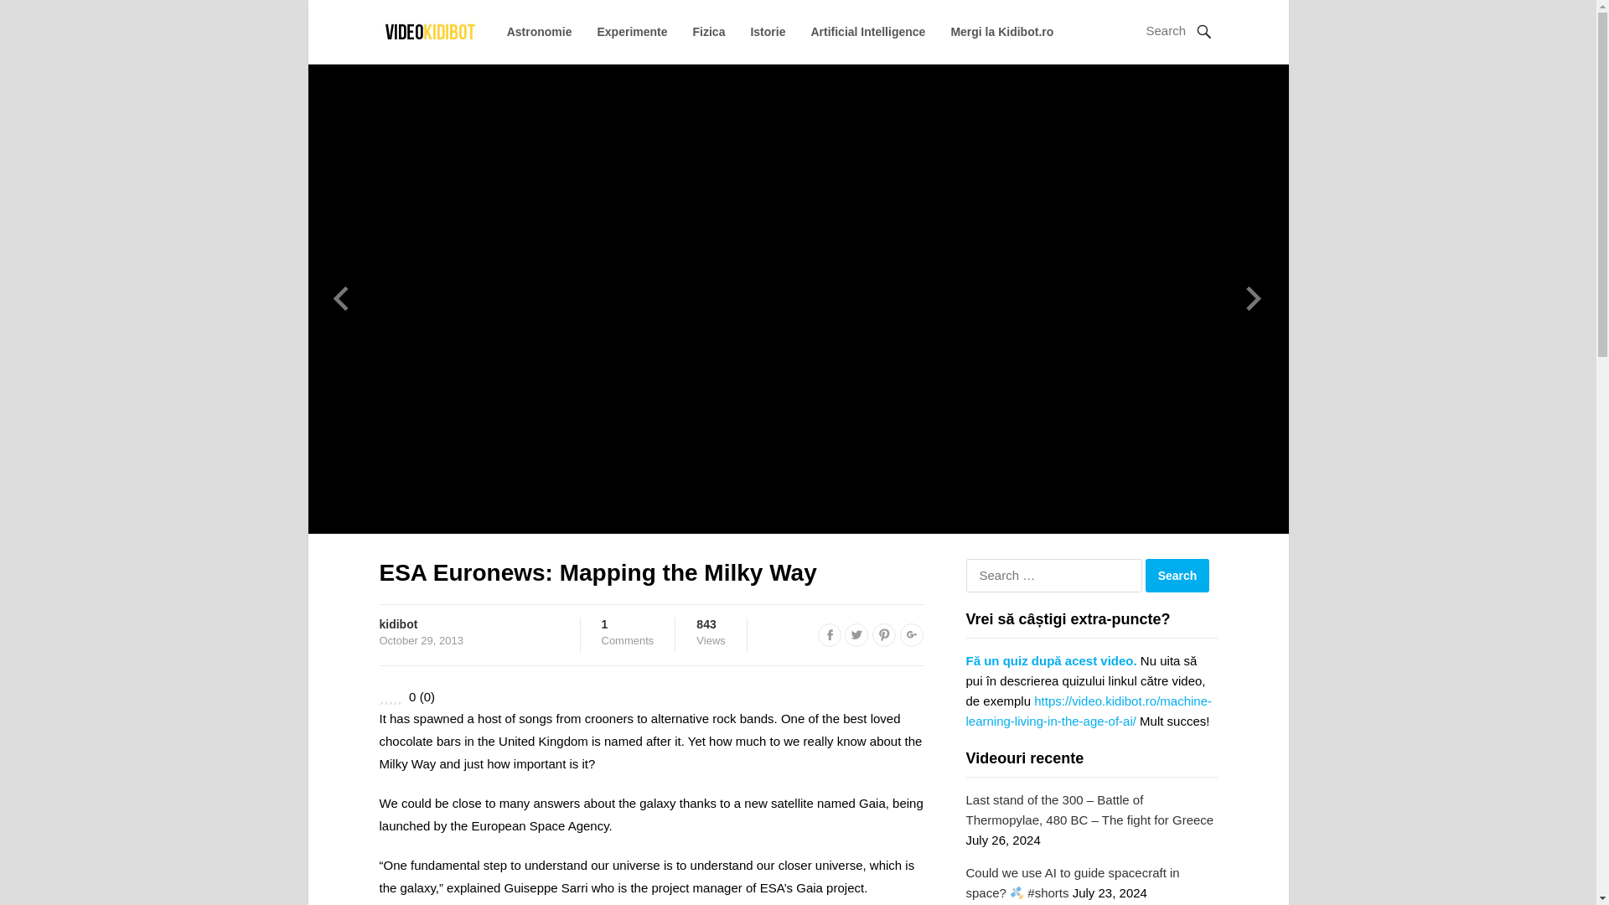 This screenshot has width=1609, height=905. I want to click on Mergi la Kidibot.ro, so click(883, 635).